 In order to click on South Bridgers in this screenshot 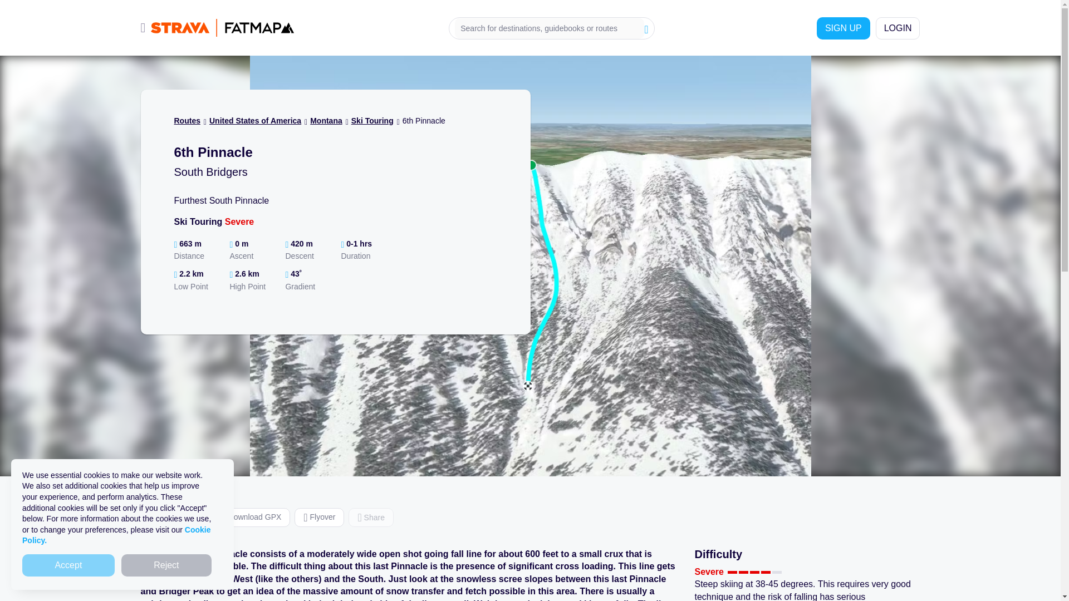, I will do `click(210, 171)`.